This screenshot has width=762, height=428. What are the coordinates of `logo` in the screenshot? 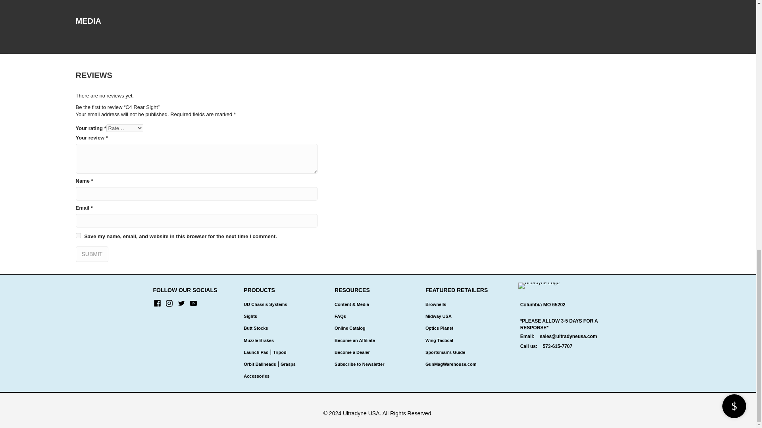 It's located at (539, 285).